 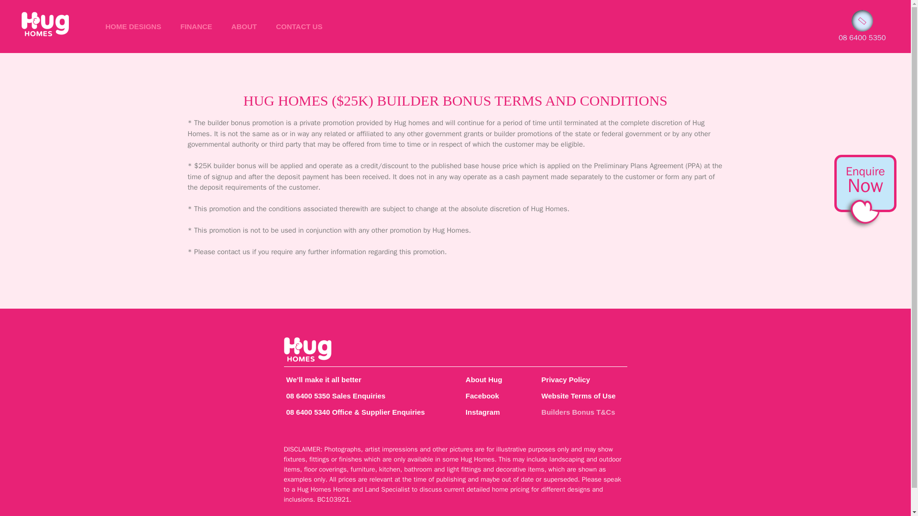 What do you see at coordinates (298, 26) in the screenshot?
I see `CONTACT US` at bounding box center [298, 26].